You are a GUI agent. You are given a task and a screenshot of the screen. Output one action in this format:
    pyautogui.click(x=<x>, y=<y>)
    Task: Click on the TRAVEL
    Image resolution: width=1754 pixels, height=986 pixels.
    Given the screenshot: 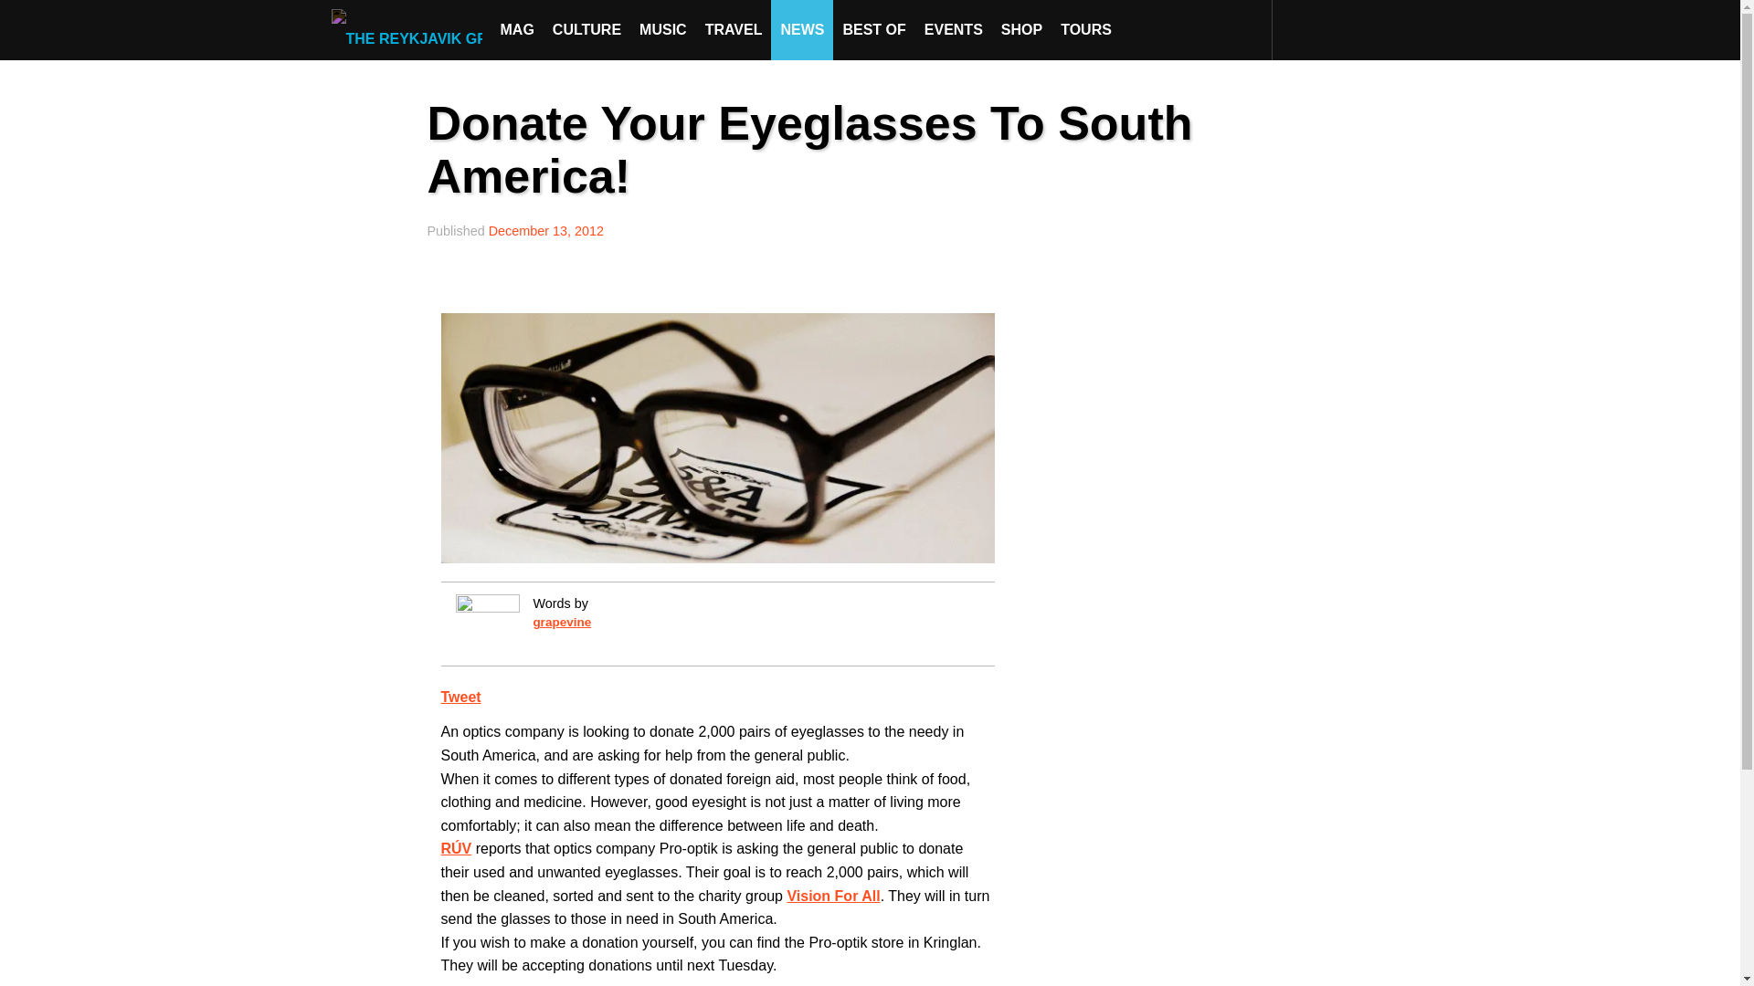 What is the action you would take?
    pyautogui.click(x=734, y=29)
    